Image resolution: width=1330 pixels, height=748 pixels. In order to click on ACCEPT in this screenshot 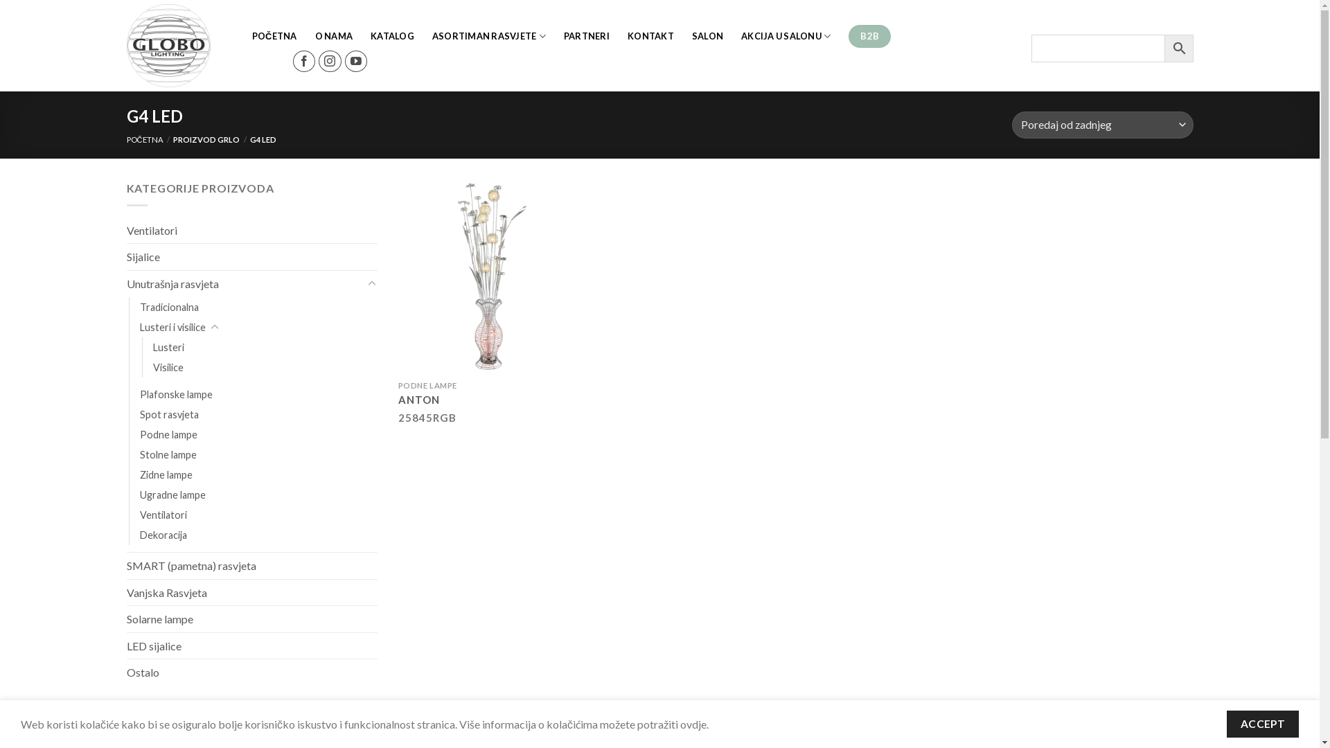, I will do `click(1263, 724)`.